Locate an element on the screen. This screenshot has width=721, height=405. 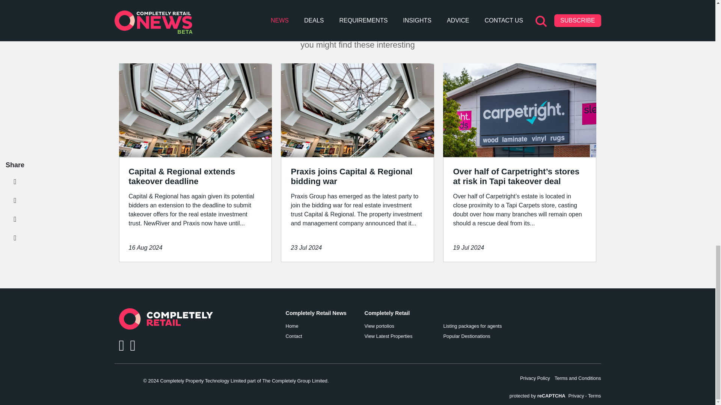
Privacy is located at coordinates (576, 396).